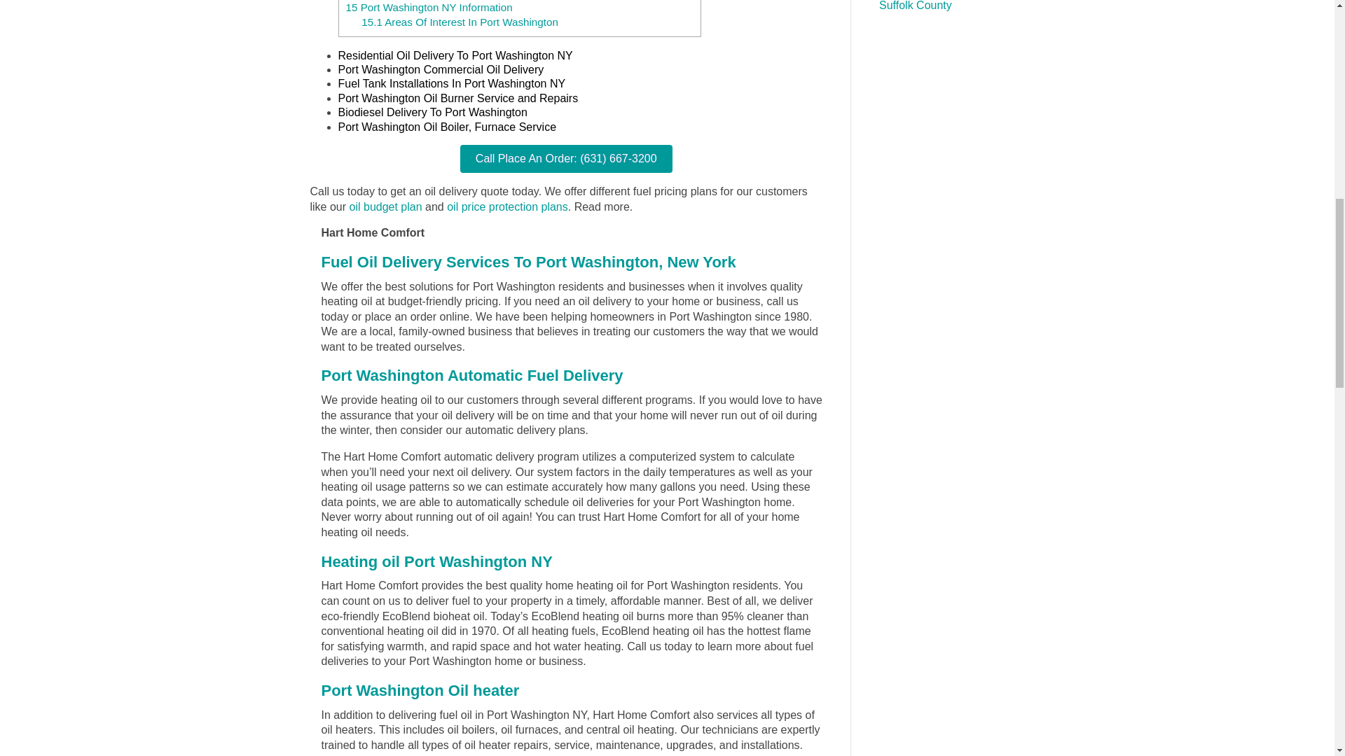  I want to click on Read more., so click(604, 210).